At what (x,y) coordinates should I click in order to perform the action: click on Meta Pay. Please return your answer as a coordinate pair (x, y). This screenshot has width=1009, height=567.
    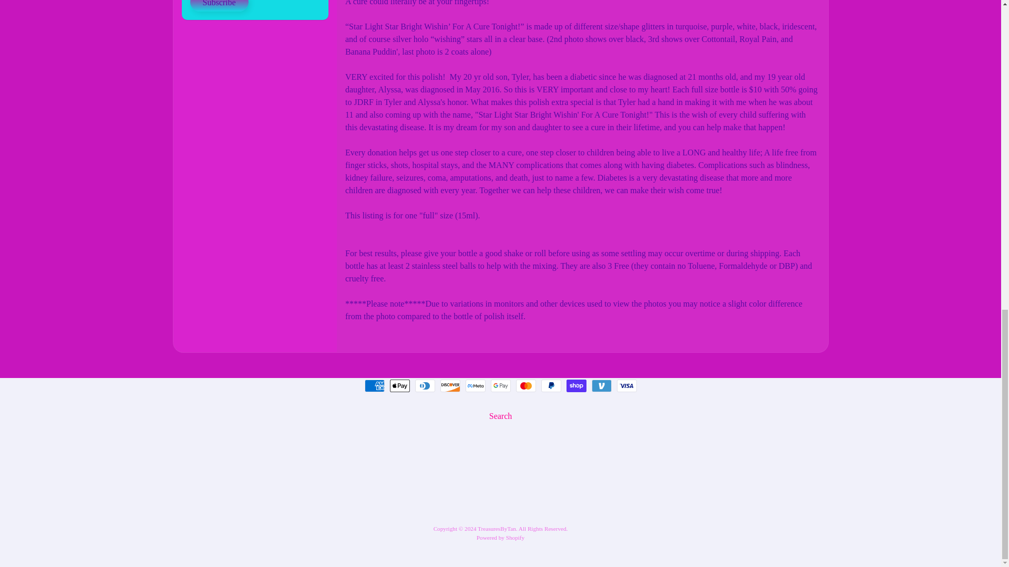
    Looking at the image, I should click on (475, 385).